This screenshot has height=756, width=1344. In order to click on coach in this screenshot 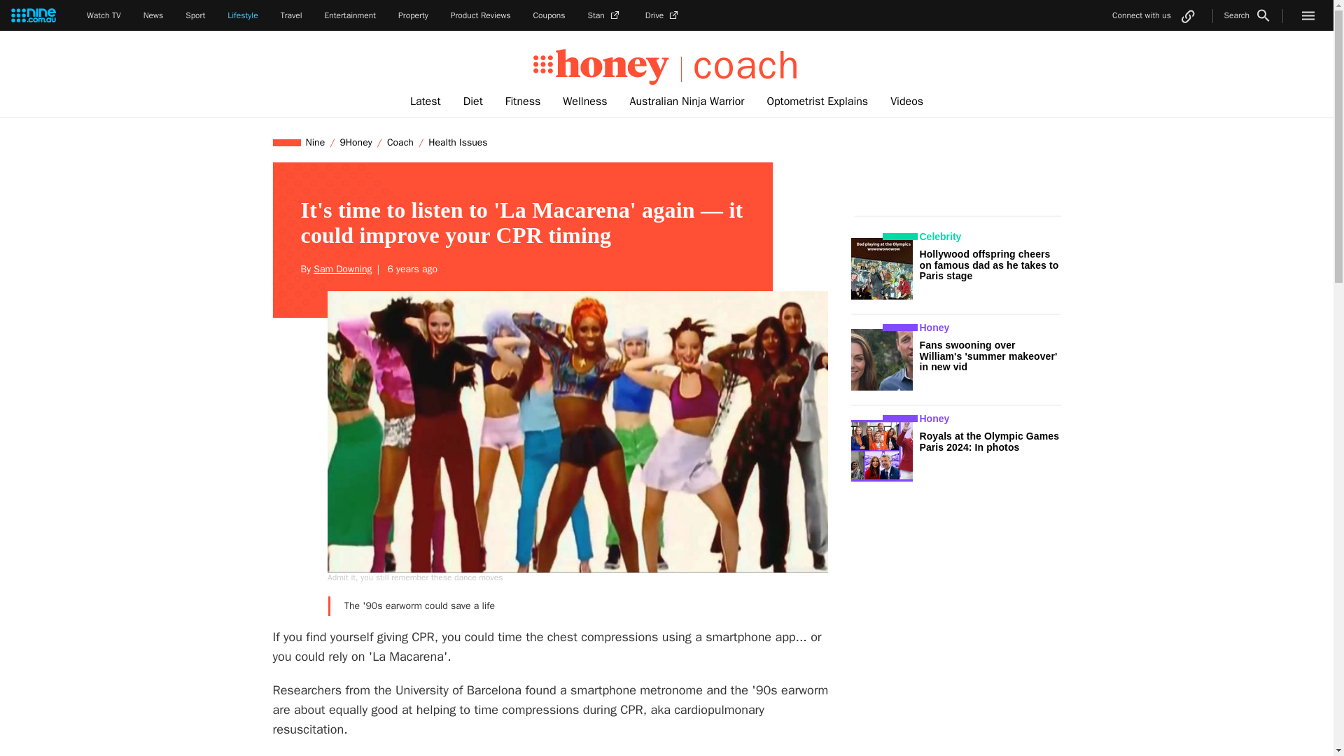, I will do `click(741, 66)`.